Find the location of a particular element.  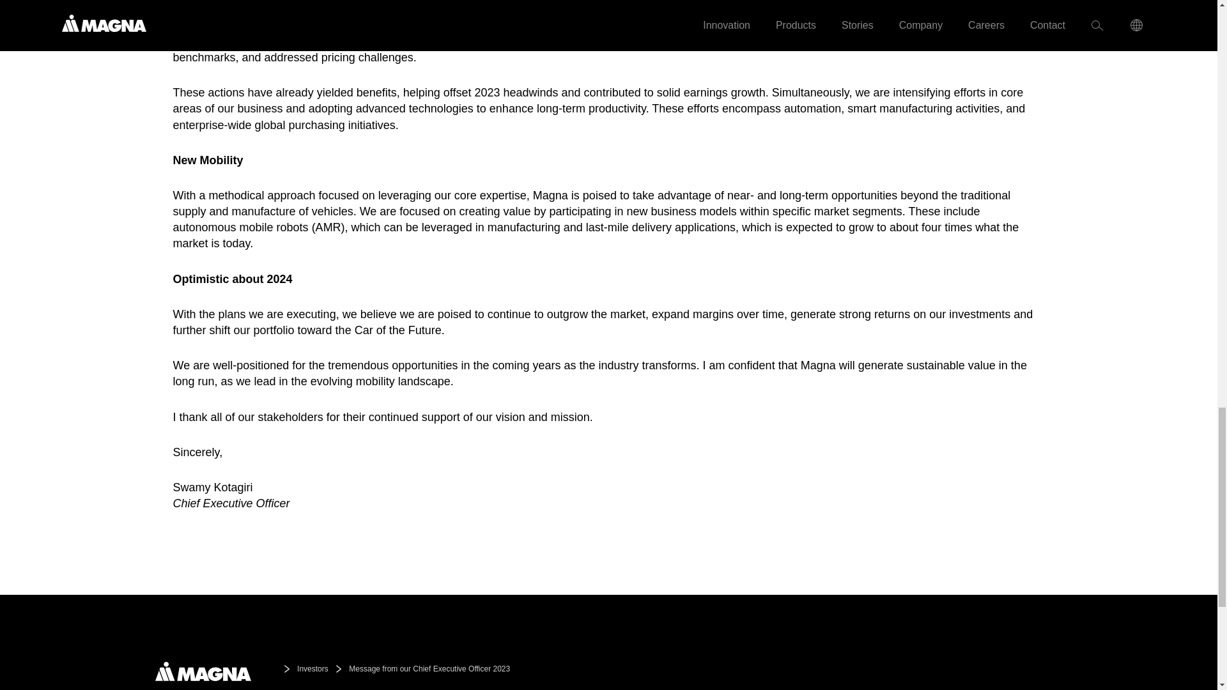

Driving Excellence. Inspiring Innovation. is located at coordinates (202, 671).